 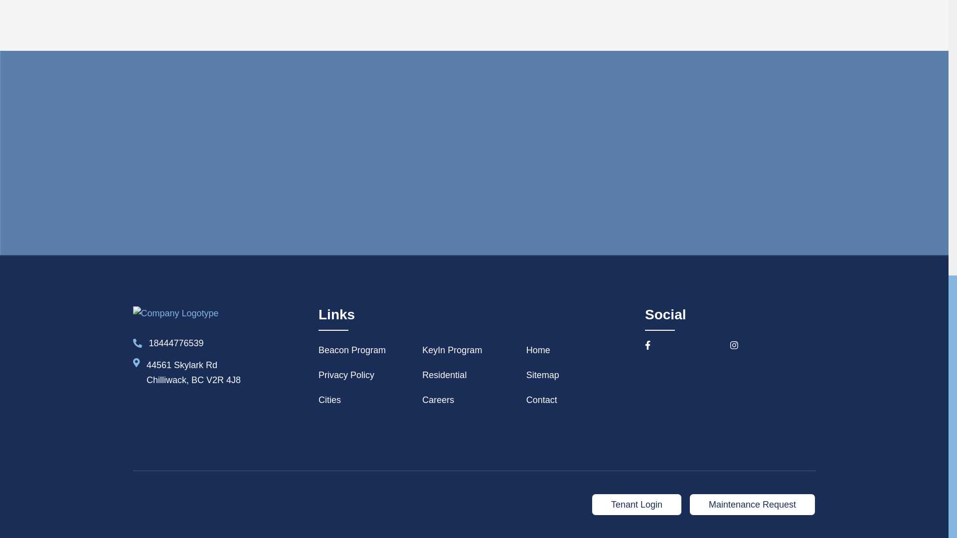 I want to click on Maintenance Request, so click(x=752, y=504).